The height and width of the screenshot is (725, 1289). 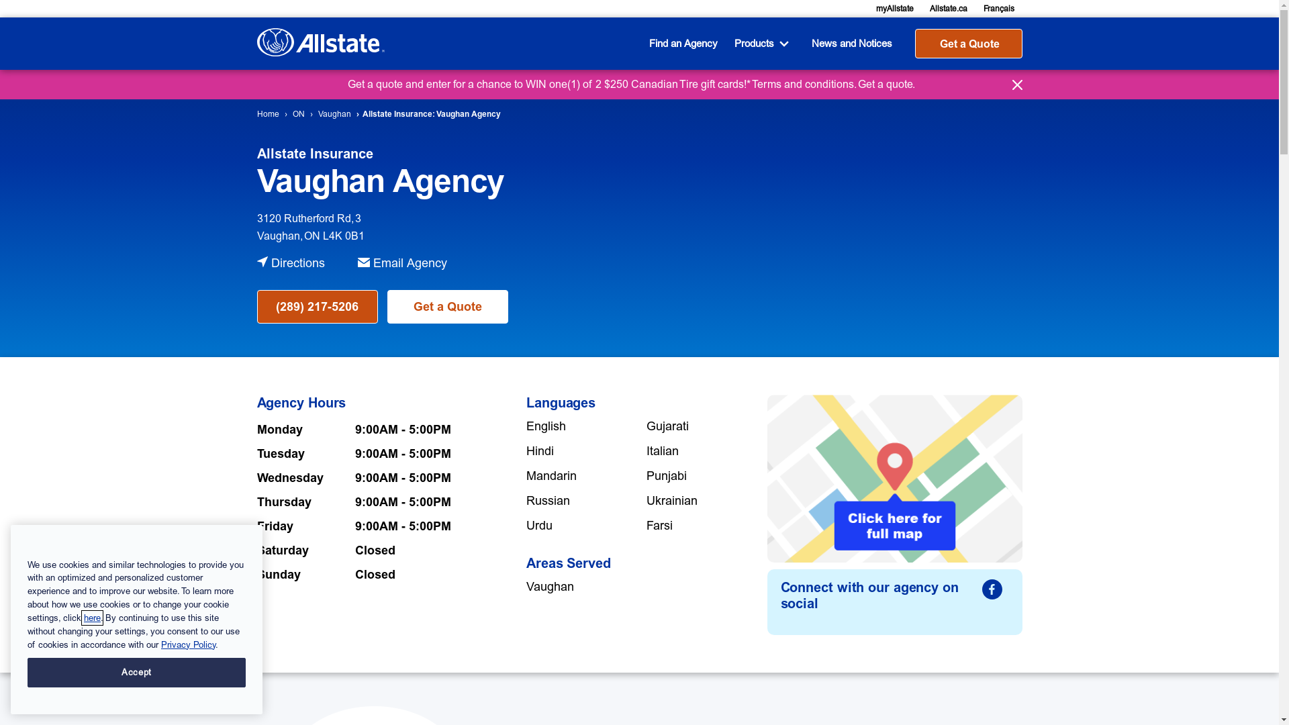 What do you see at coordinates (188, 644) in the screenshot?
I see `Privacy Policy` at bounding box center [188, 644].